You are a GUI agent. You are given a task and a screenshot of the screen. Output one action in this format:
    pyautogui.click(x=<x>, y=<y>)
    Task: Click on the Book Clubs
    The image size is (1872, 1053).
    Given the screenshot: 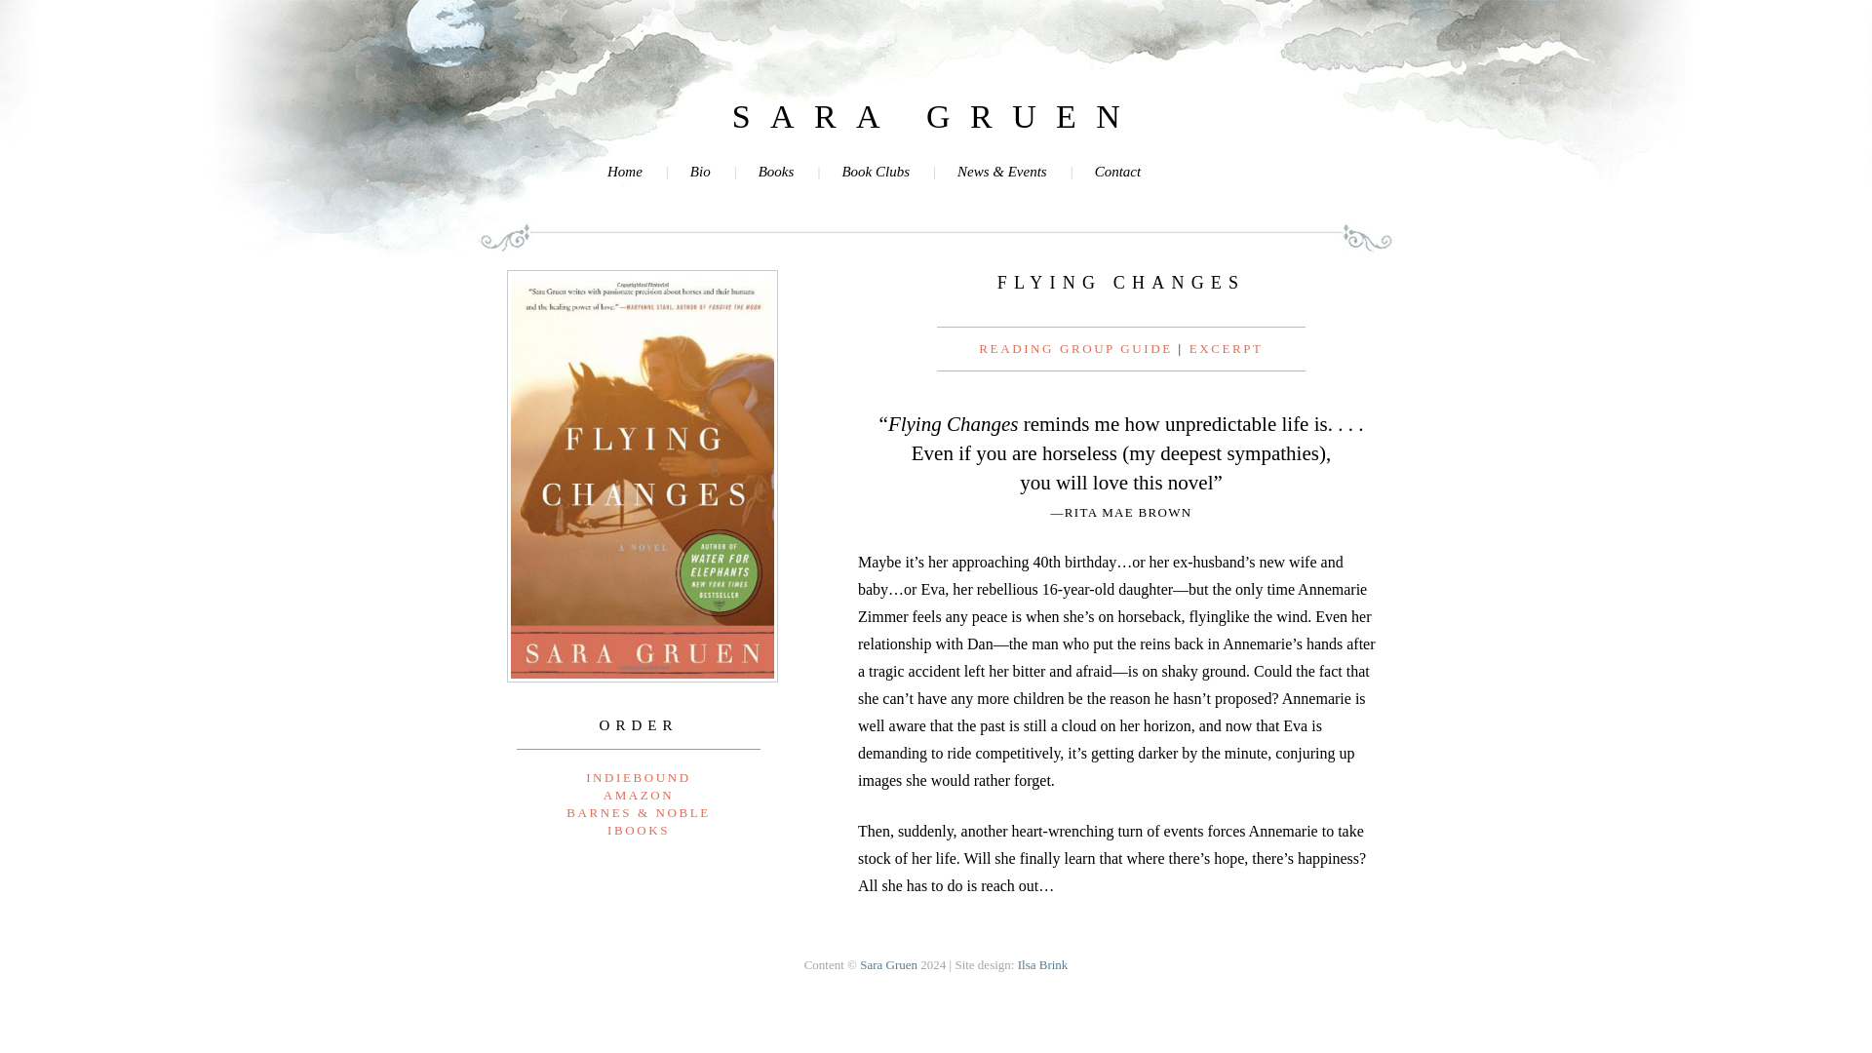 What is the action you would take?
    pyautogui.click(x=852, y=172)
    